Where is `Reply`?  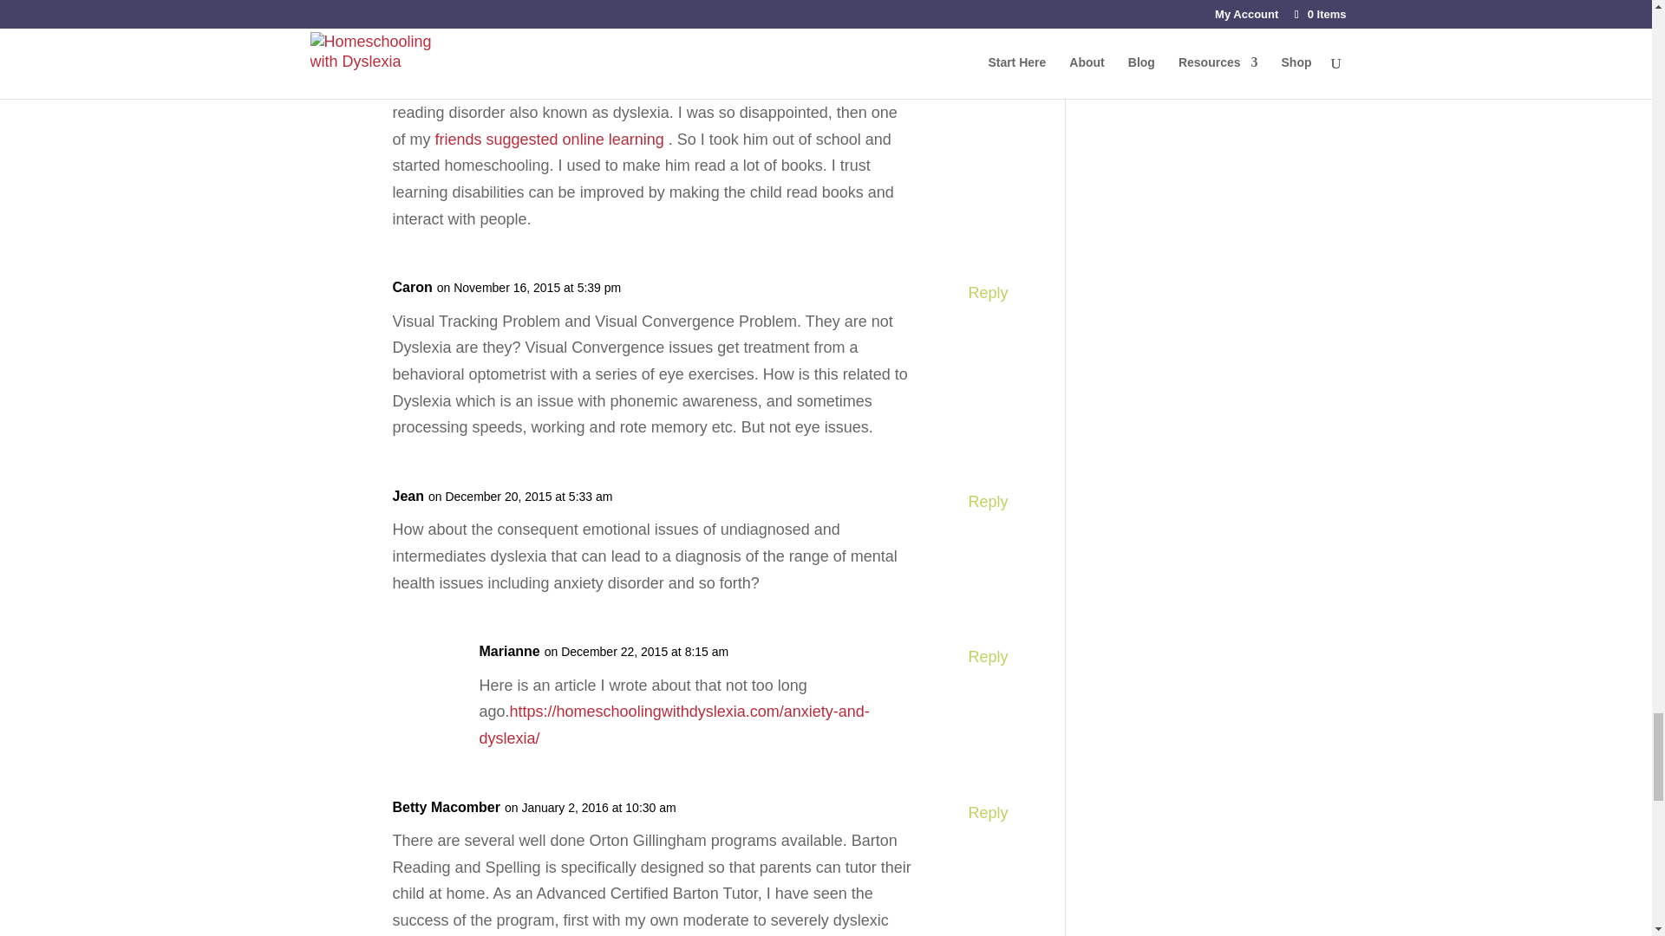 Reply is located at coordinates (987, 293).